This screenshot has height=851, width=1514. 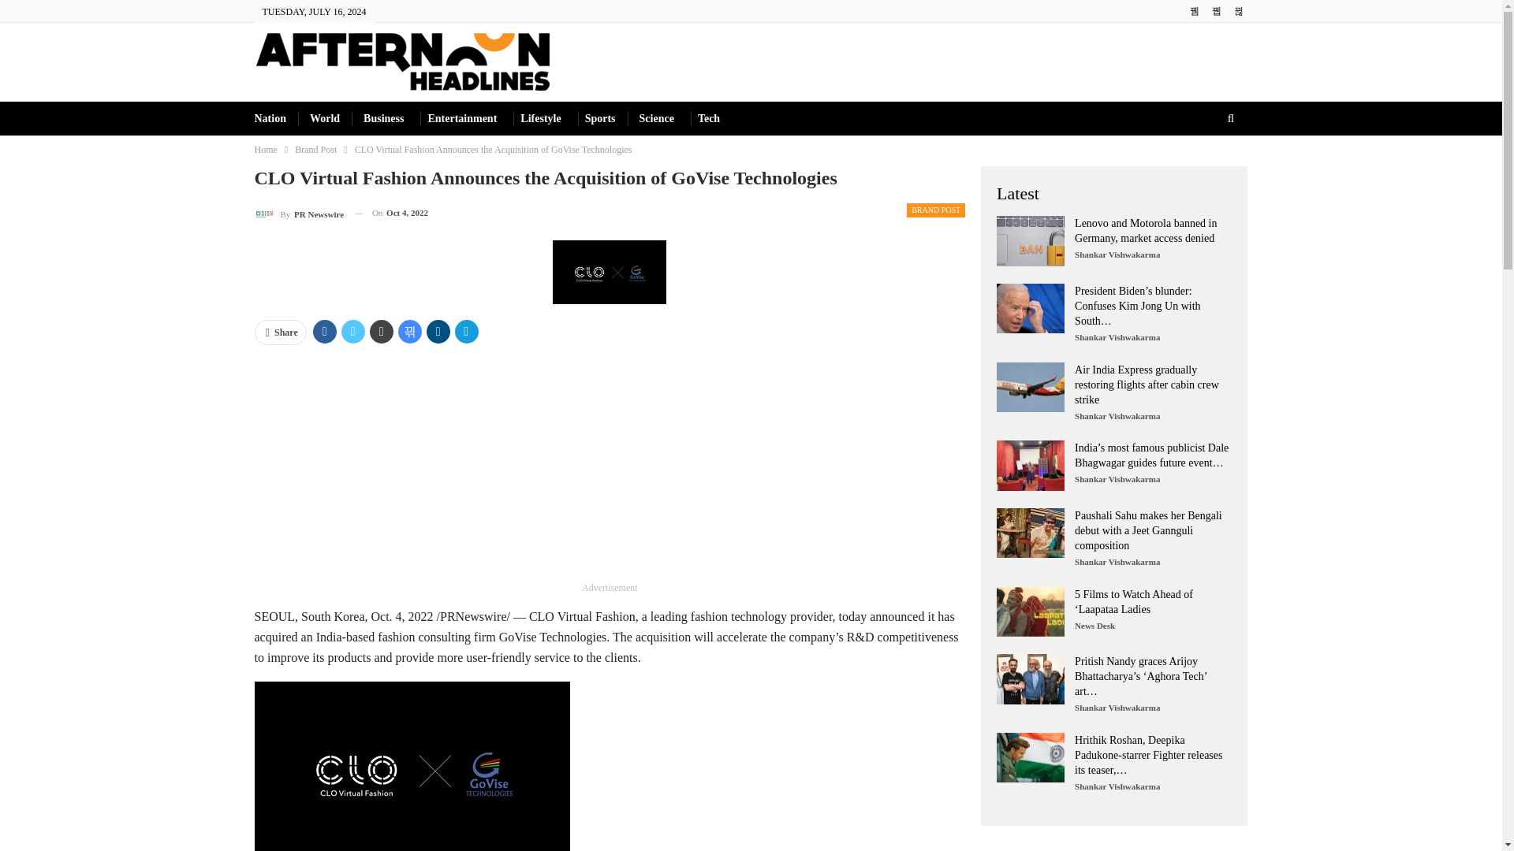 What do you see at coordinates (461, 118) in the screenshot?
I see `Entertainment` at bounding box center [461, 118].